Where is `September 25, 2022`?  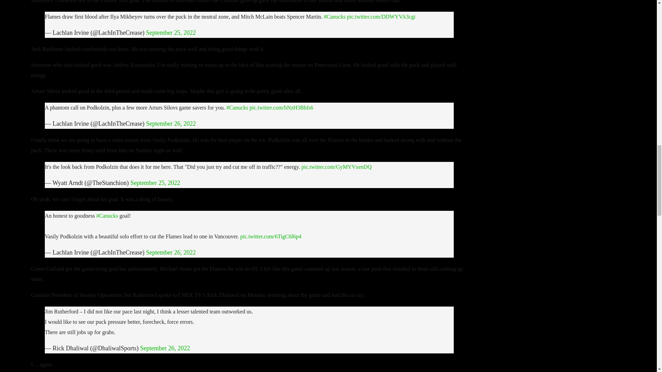 September 25, 2022 is located at coordinates (170, 32).